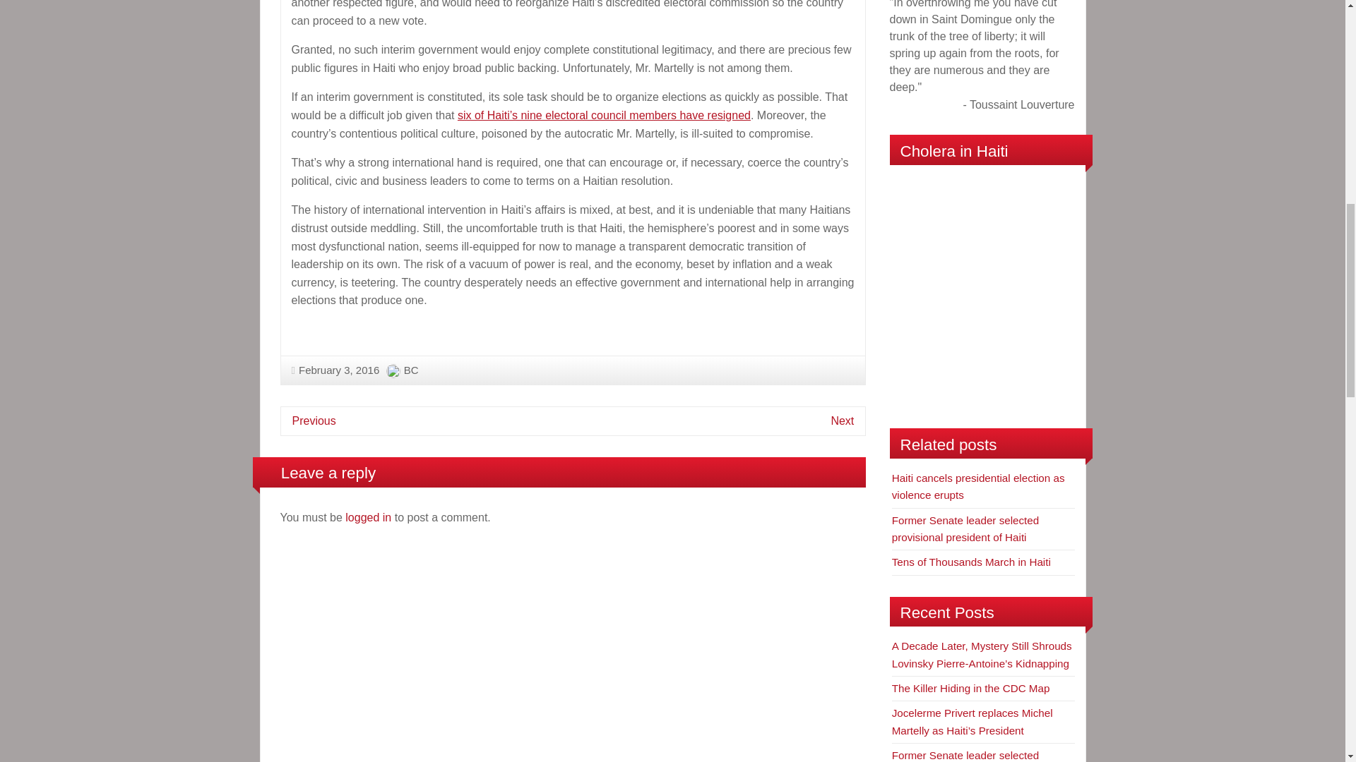  Describe the element at coordinates (966, 529) in the screenshot. I see `Former Senate leader selected provisional president of Haiti` at that location.